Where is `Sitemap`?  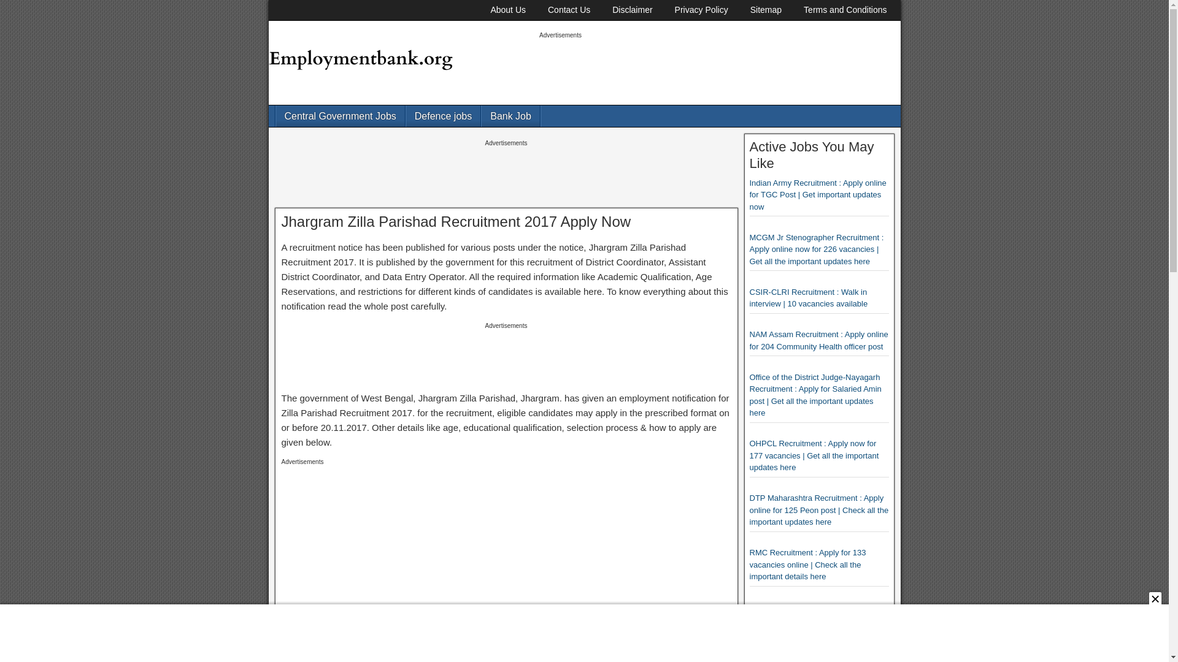
Sitemap is located at coordinates (766, 10).